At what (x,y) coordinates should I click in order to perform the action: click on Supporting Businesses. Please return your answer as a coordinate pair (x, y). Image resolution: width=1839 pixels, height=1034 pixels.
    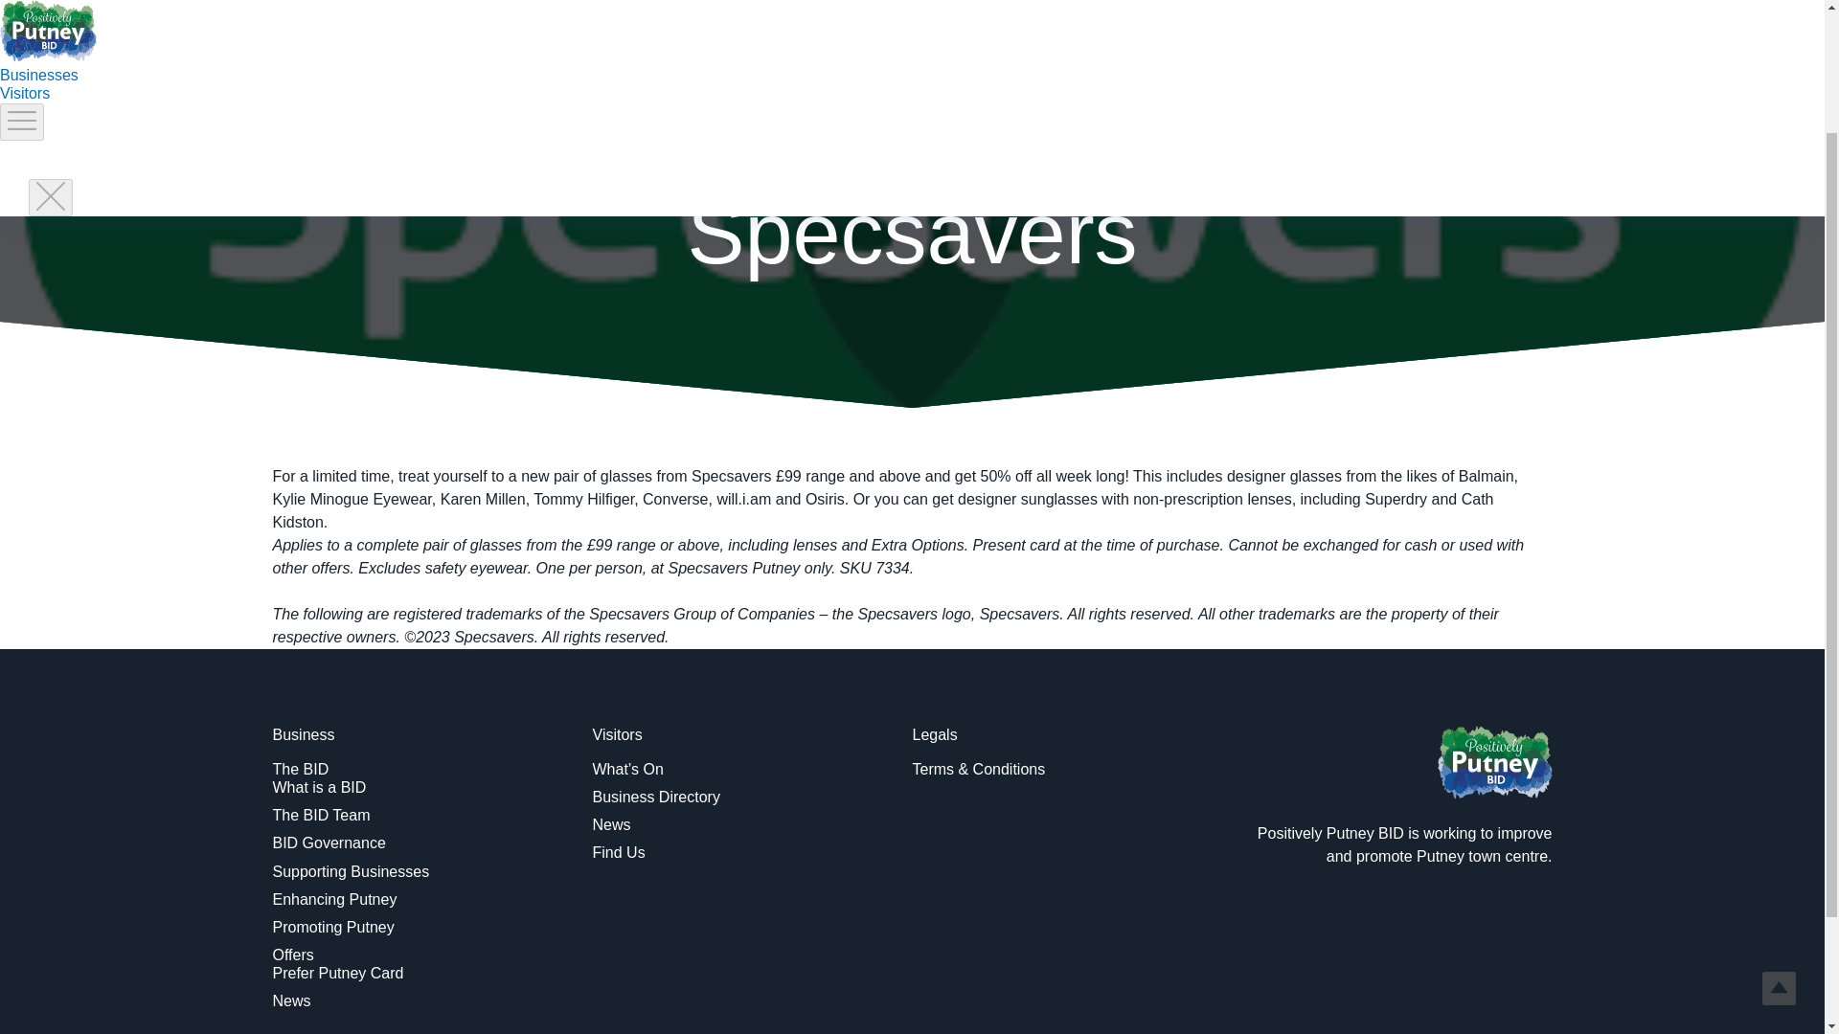
    Looking at the image, I should click on (351, 871).